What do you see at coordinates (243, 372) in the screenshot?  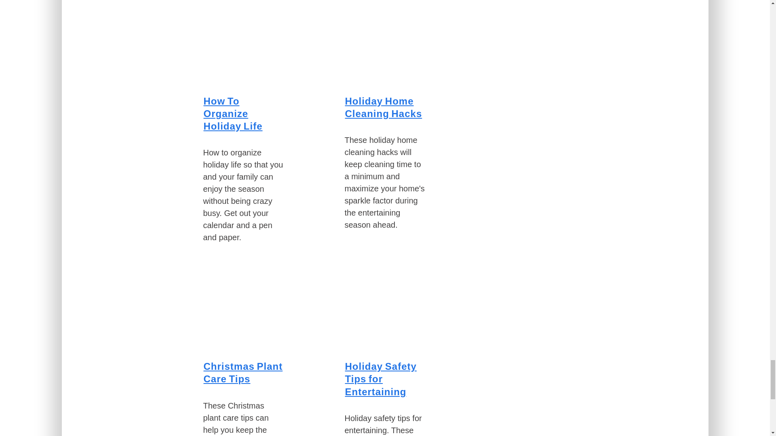 I see `Christmas Plant Care Tips` at bounding box center [243, 372].